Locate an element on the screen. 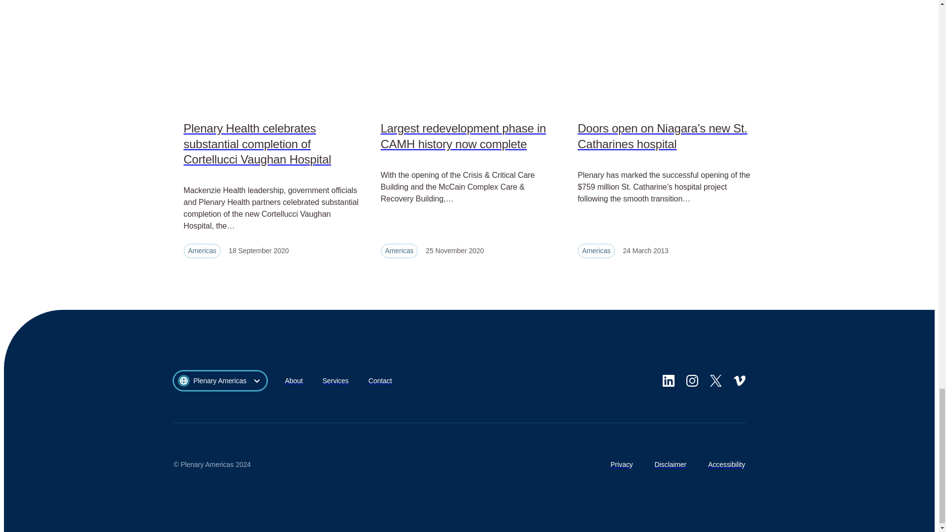 This screenshot has height=532, width=946. Services is located at coordinates (336, 381).